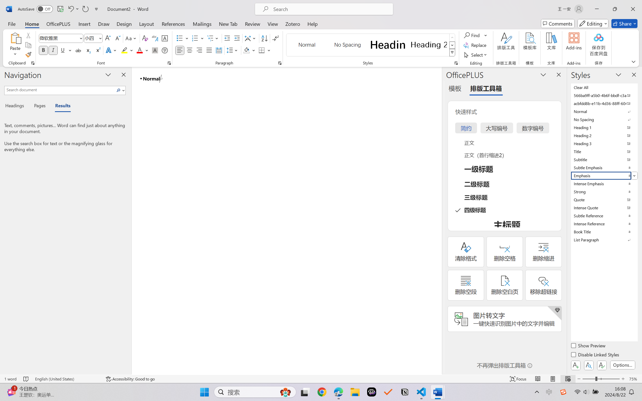 This screenshot has width=642, height=401. I want to click on Class: NetUIScrollBar, so click(438, 221).